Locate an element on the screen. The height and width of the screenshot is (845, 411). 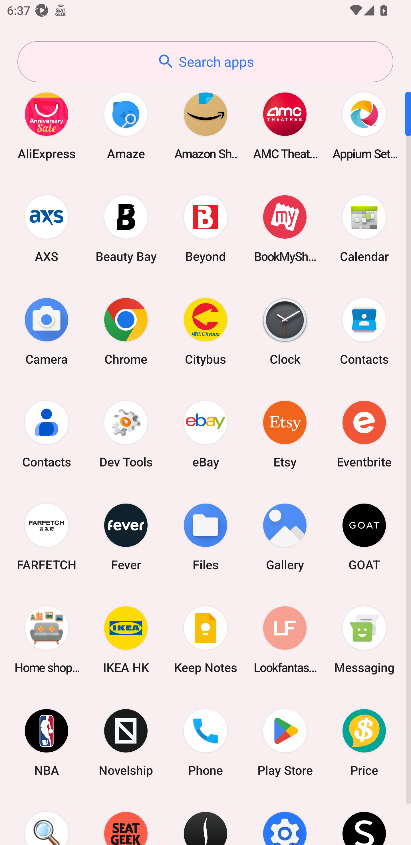
Phone is located at coordinates (205, 743).